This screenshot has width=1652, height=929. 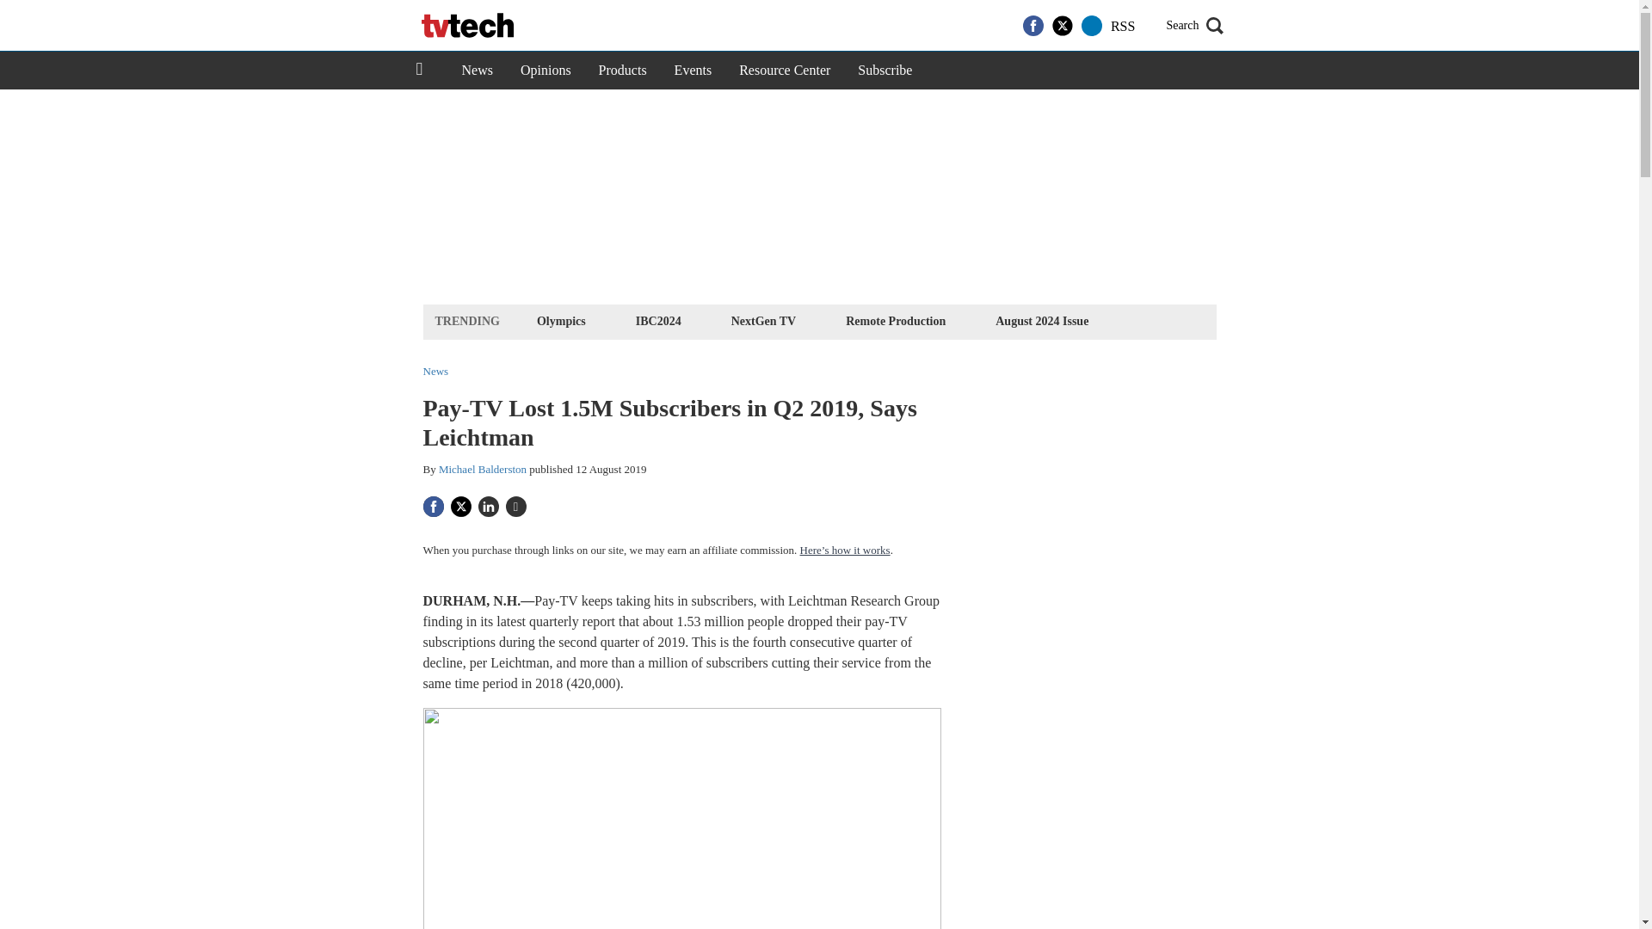 What do you see at coordinates (546, 71) in the screenshot?
I see `Opinions` at bounding box center [546, 71].